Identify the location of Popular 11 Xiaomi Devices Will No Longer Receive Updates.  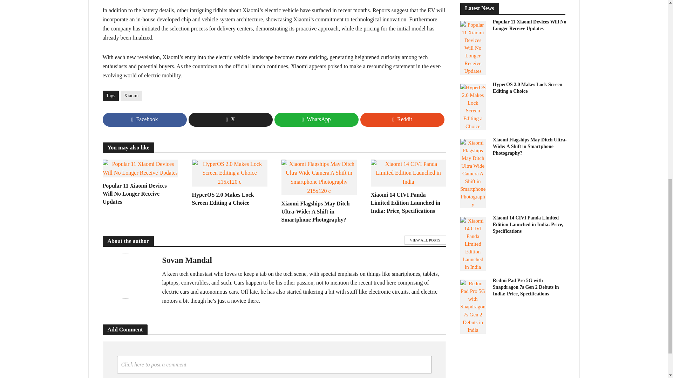
(140, 194).